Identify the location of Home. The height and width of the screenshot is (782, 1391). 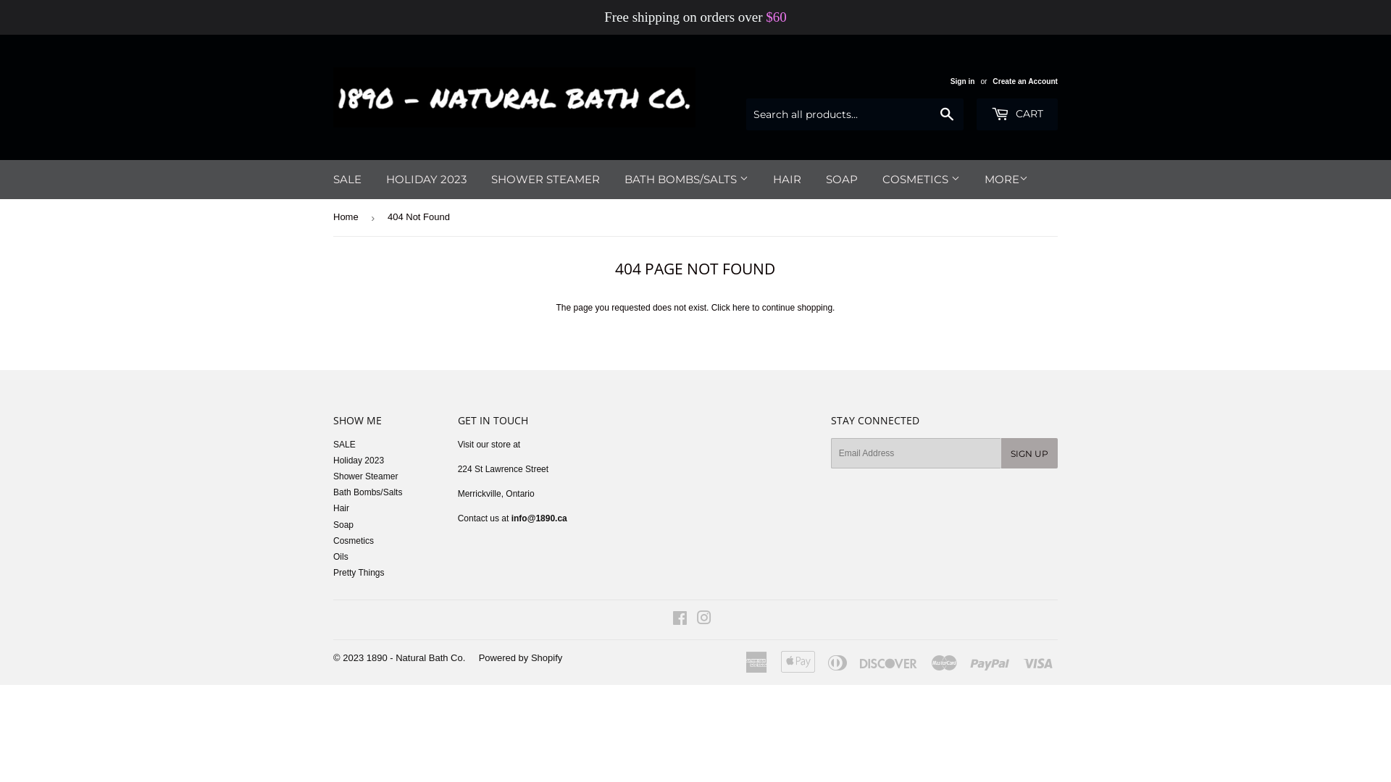
(348, 217).